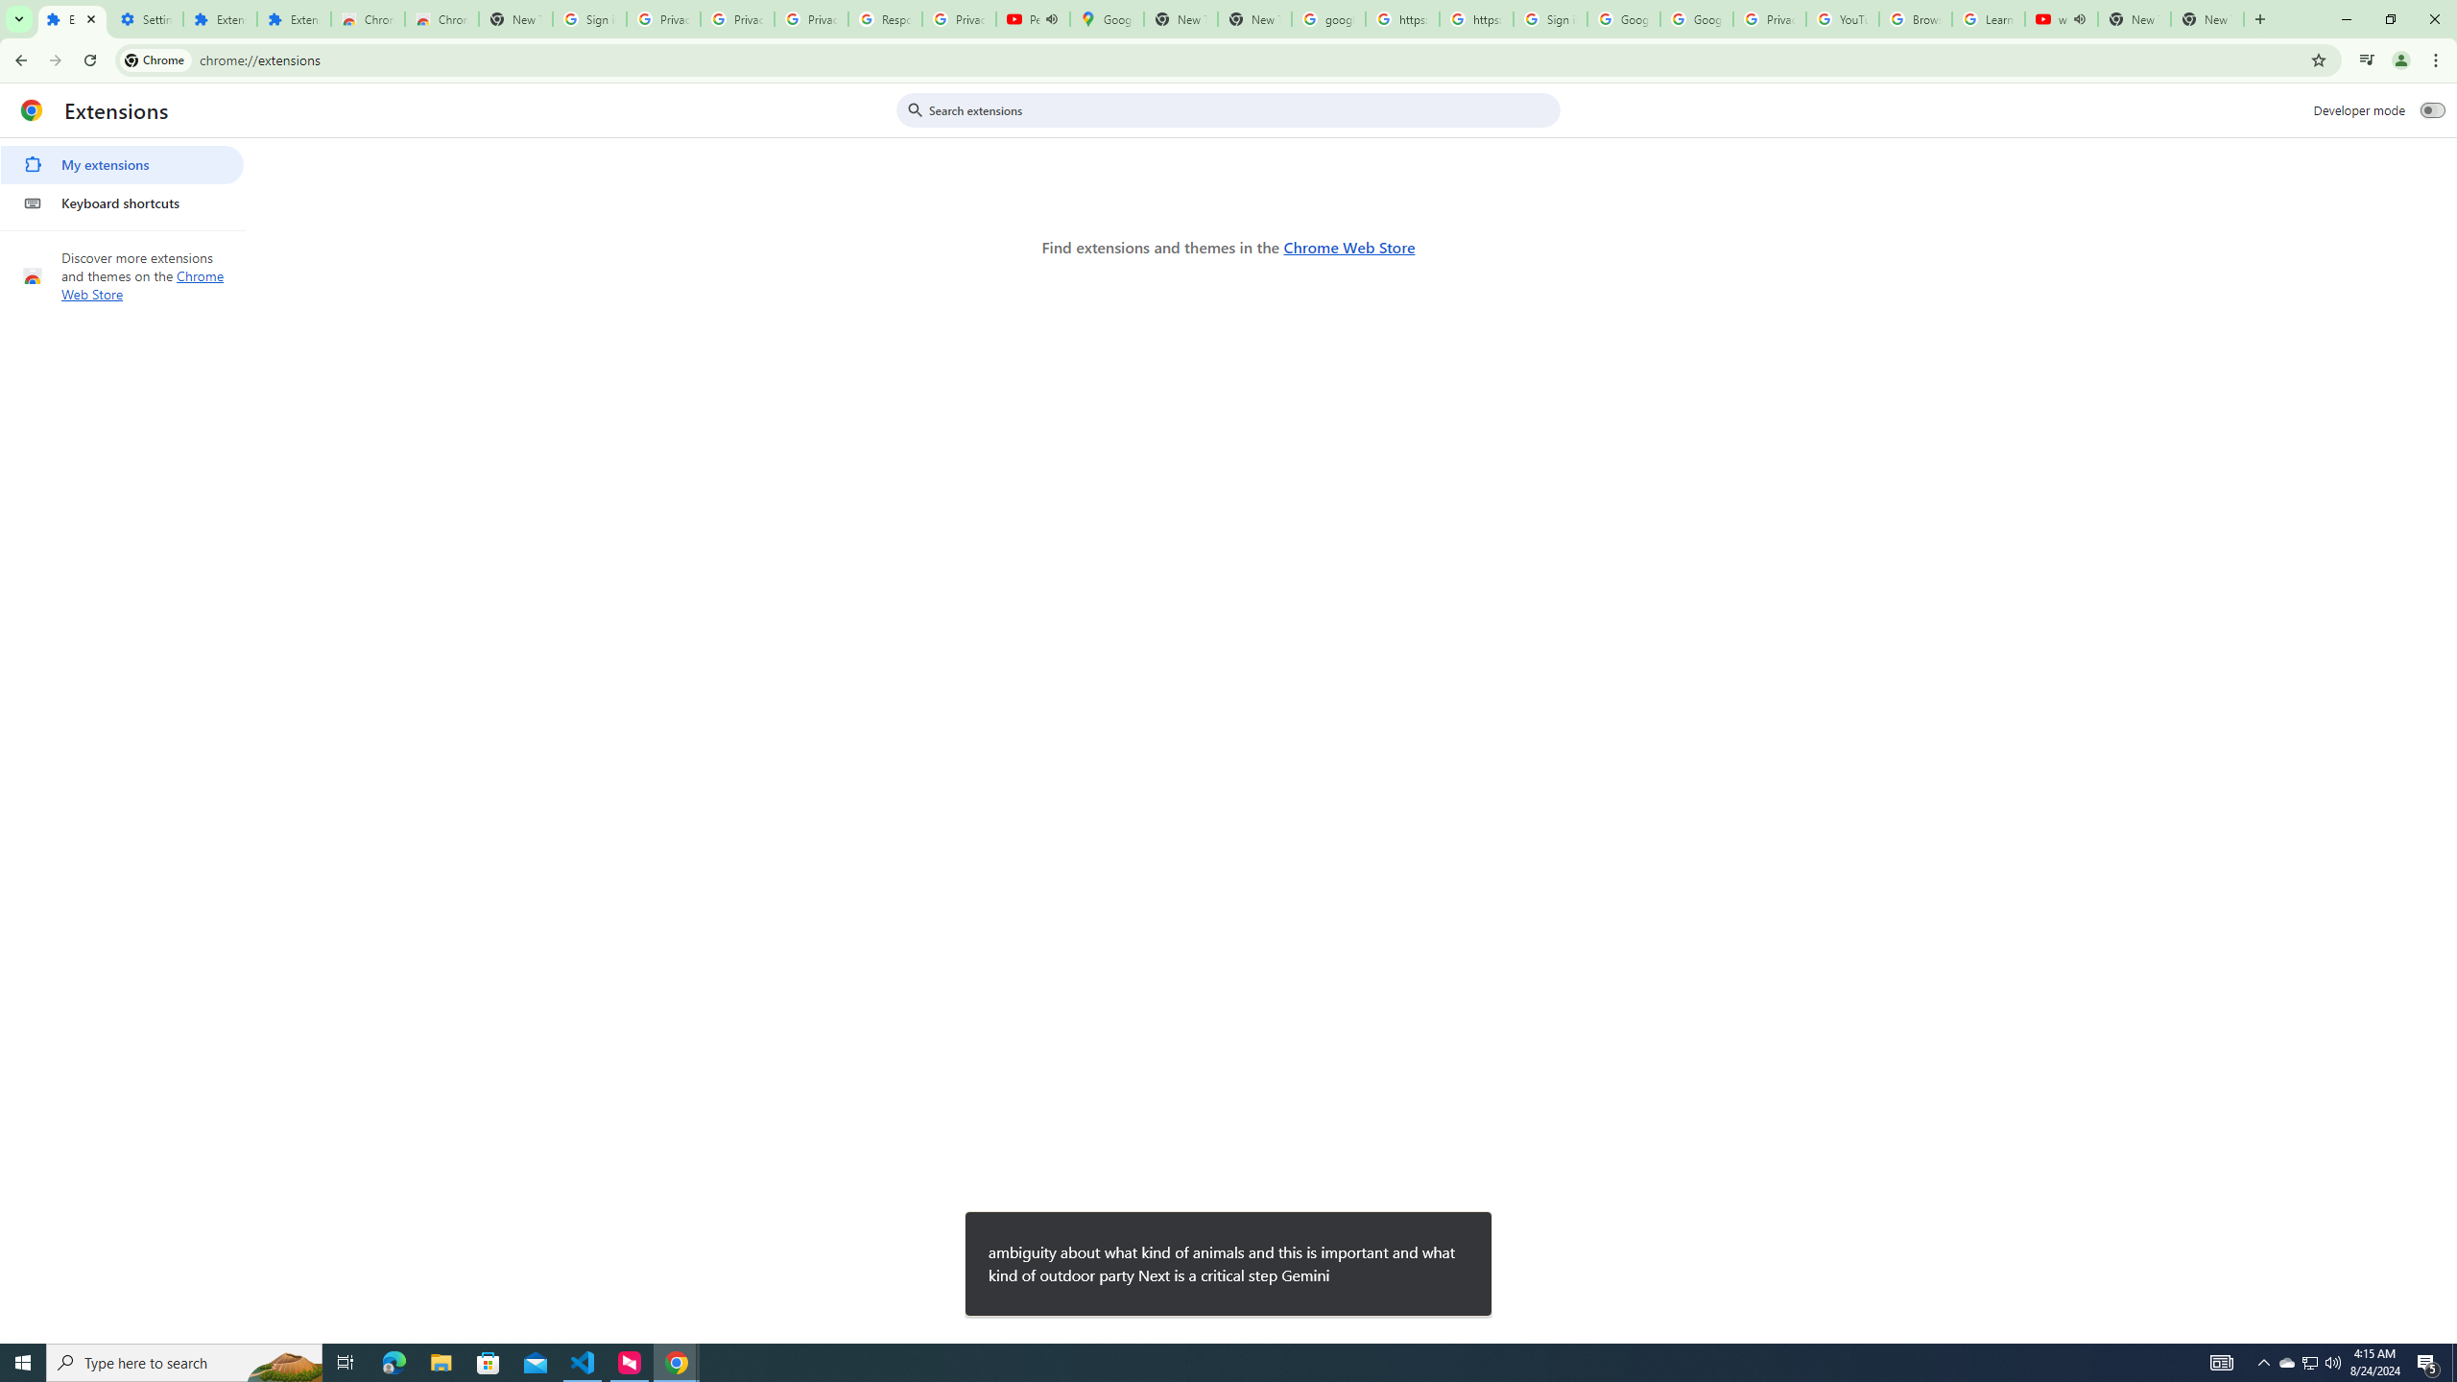  I want to click on My extensions, so click(121, 165).